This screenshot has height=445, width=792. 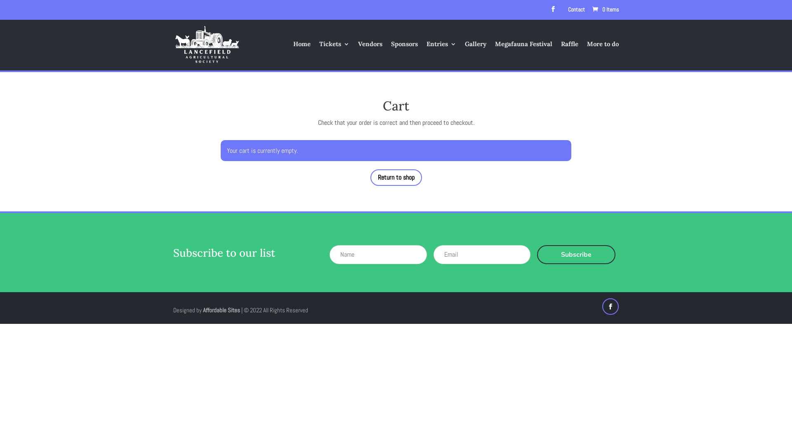 What do you see at coordinates (603, 56) in the screenshot?
I see `More to do` at bounding box center [603, 56].